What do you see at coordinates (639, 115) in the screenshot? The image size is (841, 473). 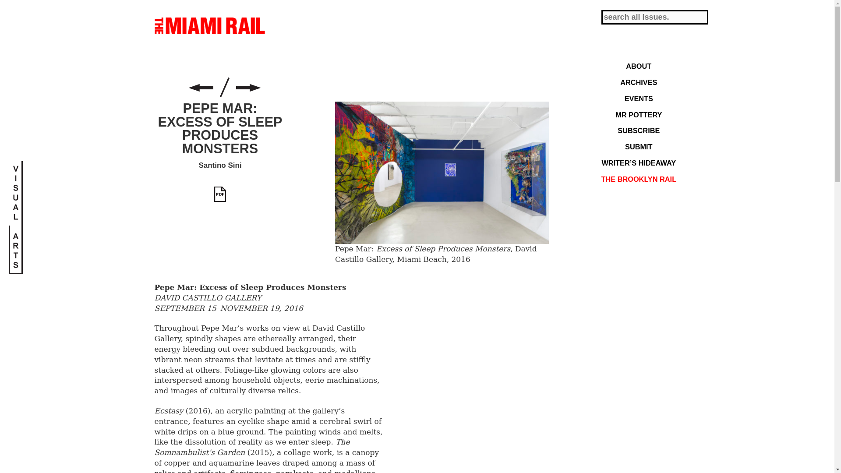 I see `MR POTTERY` at bounding box center [639, 115].